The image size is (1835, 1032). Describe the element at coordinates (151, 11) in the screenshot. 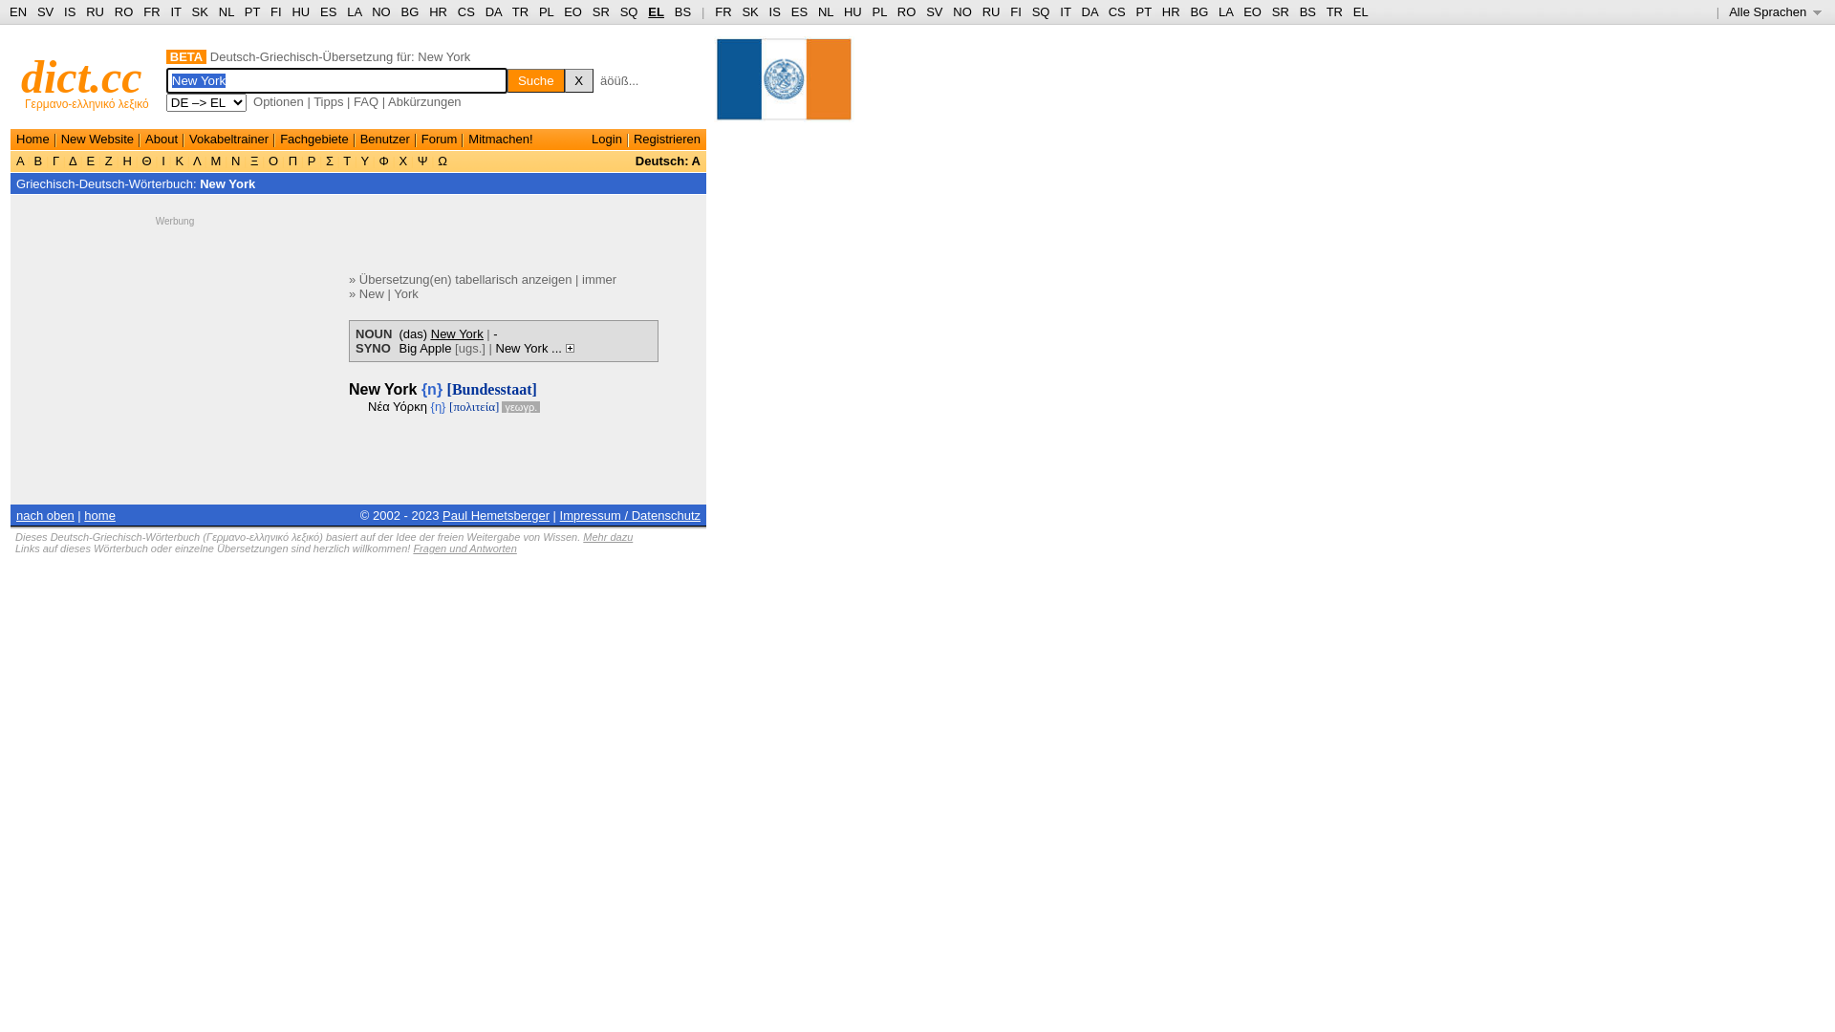

I see `FR` at that location.